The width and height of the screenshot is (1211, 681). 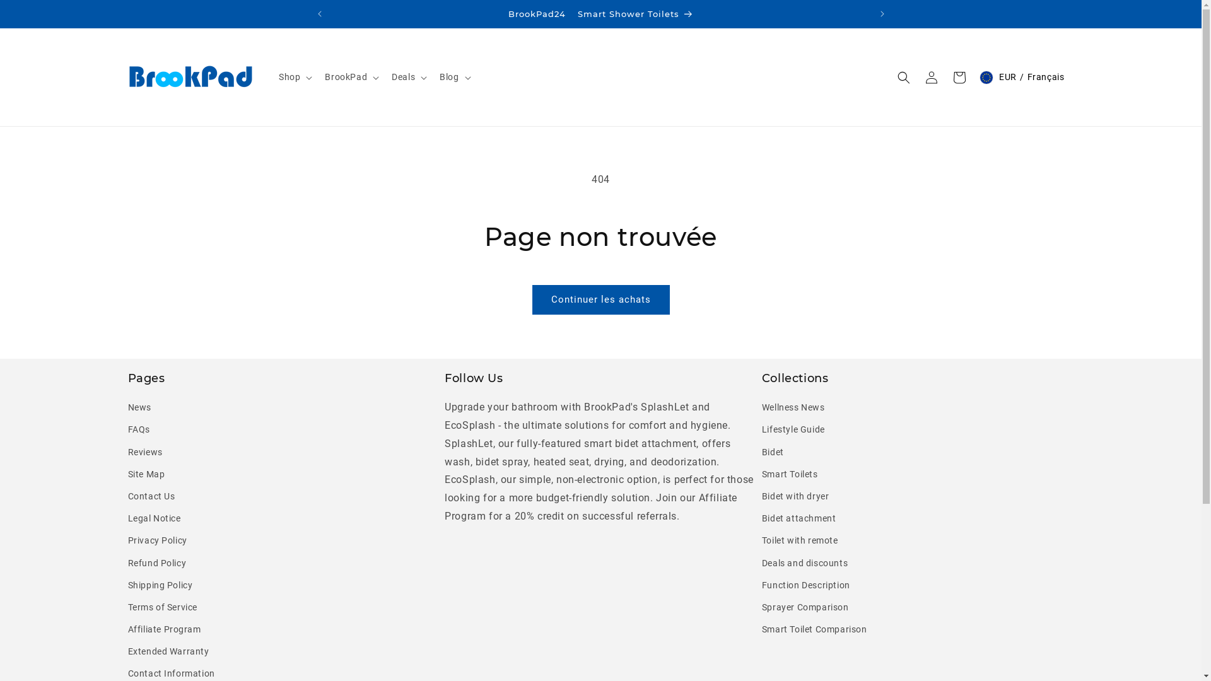 What do you see at coordinates (773, 453) in the screenshot?
I see `Bidet` at bounding box center [773, 453].